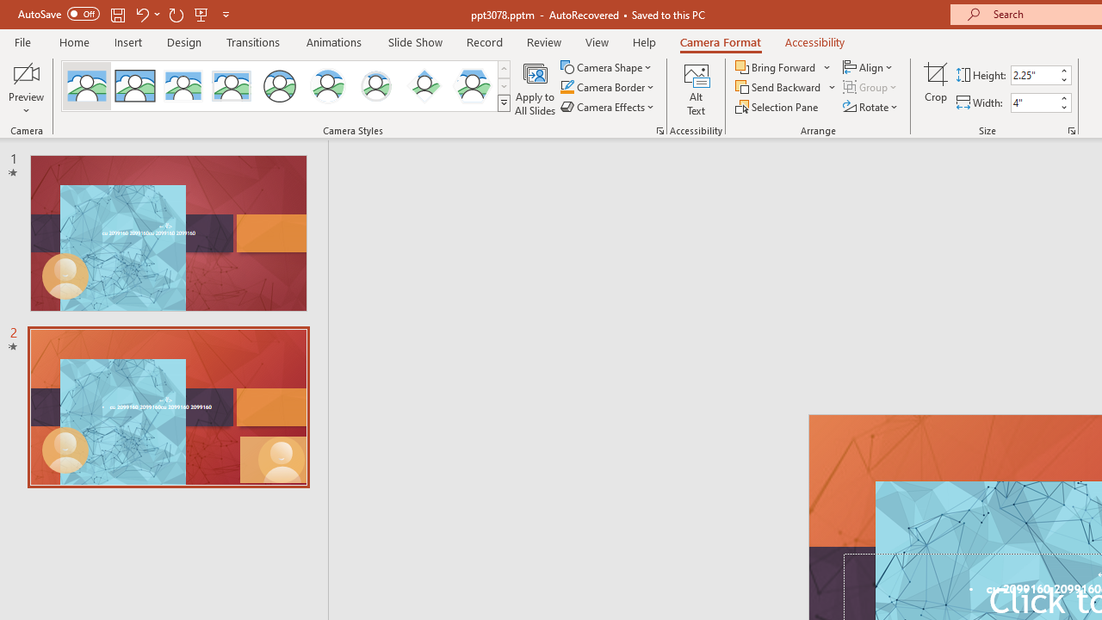 This screenshot has height=620, width=1102. I want to click on Group, so click(871, 88).